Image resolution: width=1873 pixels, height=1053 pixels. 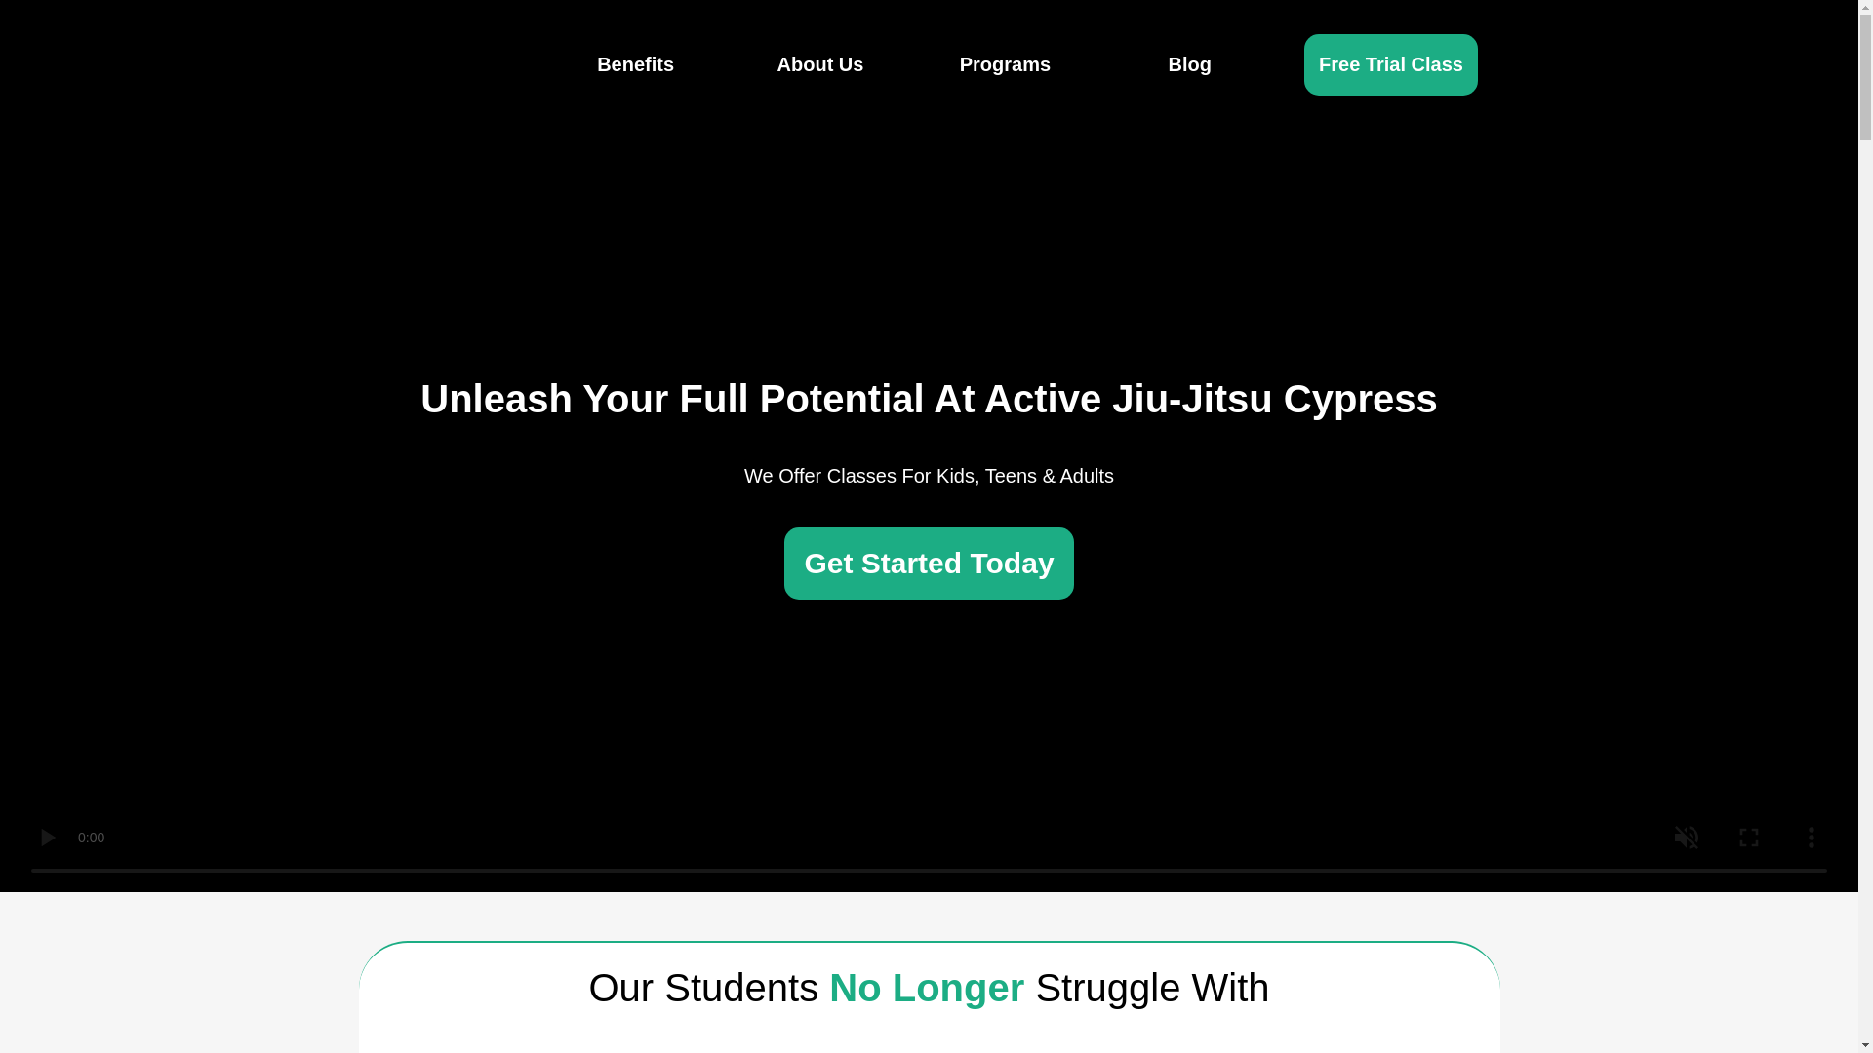 I want to click on Get Started Today, so click(x=929, y=564).